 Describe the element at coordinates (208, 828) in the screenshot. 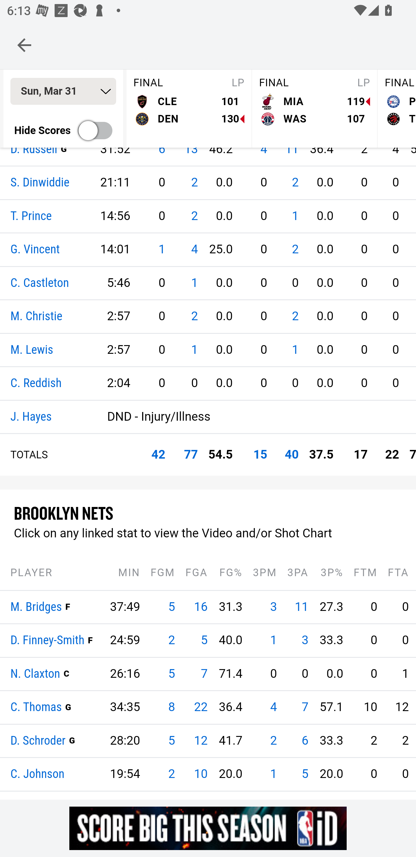

I see `g5nqqygr7owph` at that location.